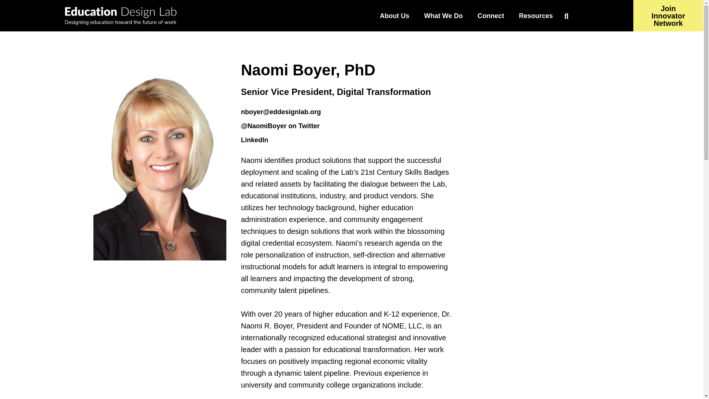 The height and width of the screenshot is (399, 709). What do you see at coordinates (535, 16) in the screenshot?
I see `Resources` at bounding box center [535, 16].